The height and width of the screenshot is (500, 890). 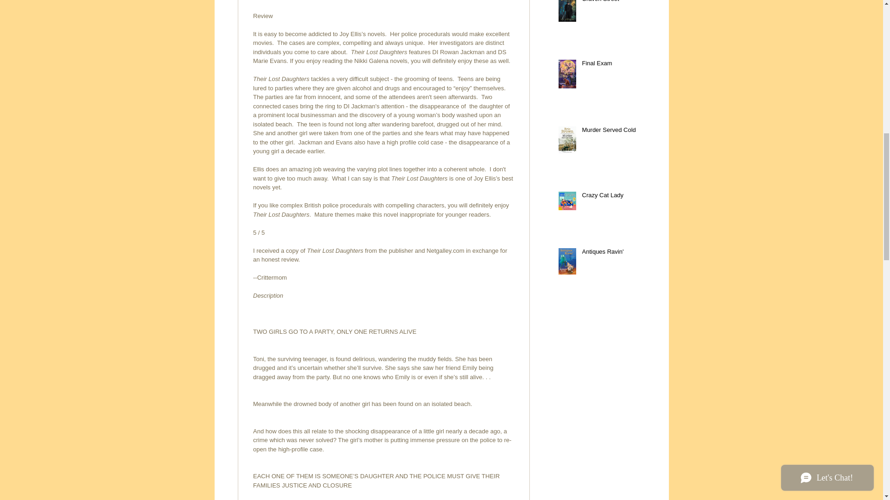 What do you see at coordinates (615, 4) in the screenshot?
I see `Craven Street` at bounding box center [615, 4].